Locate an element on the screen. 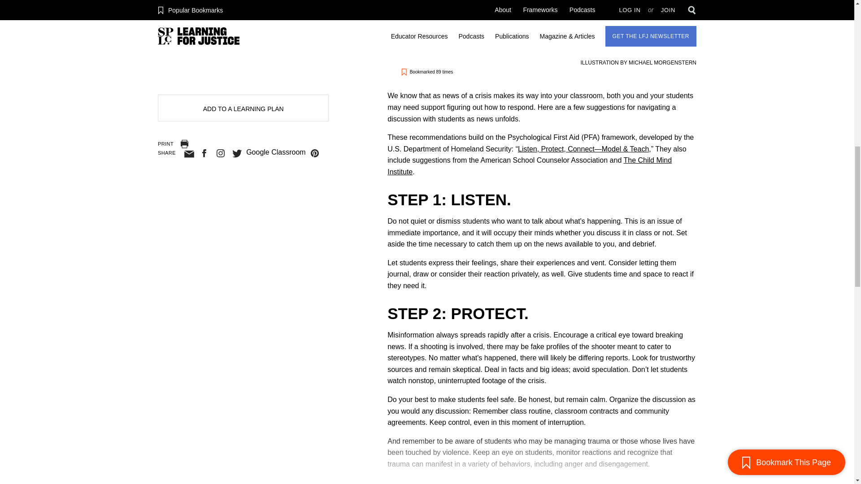 The height and width of the screenshot is (484, 861). When Bad Things Happen is located at coordinates (583, 149).